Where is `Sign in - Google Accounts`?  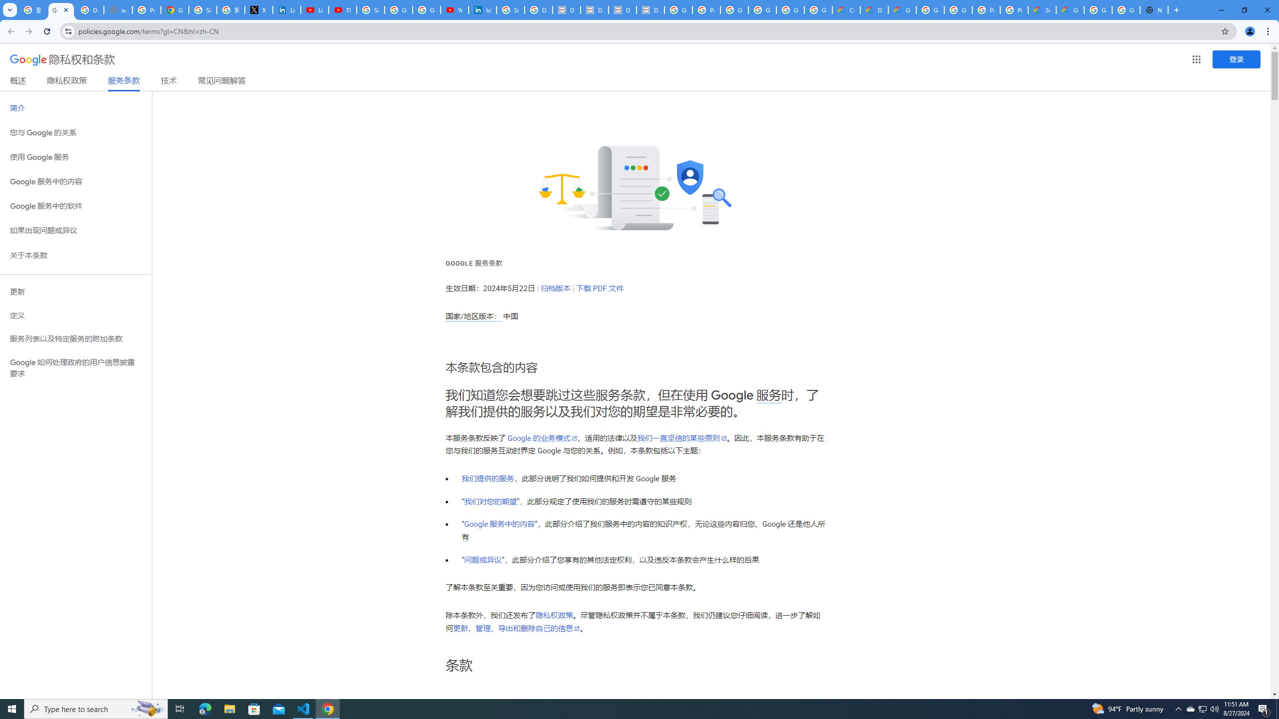
Sign in - Google Accounts is located at coordinates (370, 10).